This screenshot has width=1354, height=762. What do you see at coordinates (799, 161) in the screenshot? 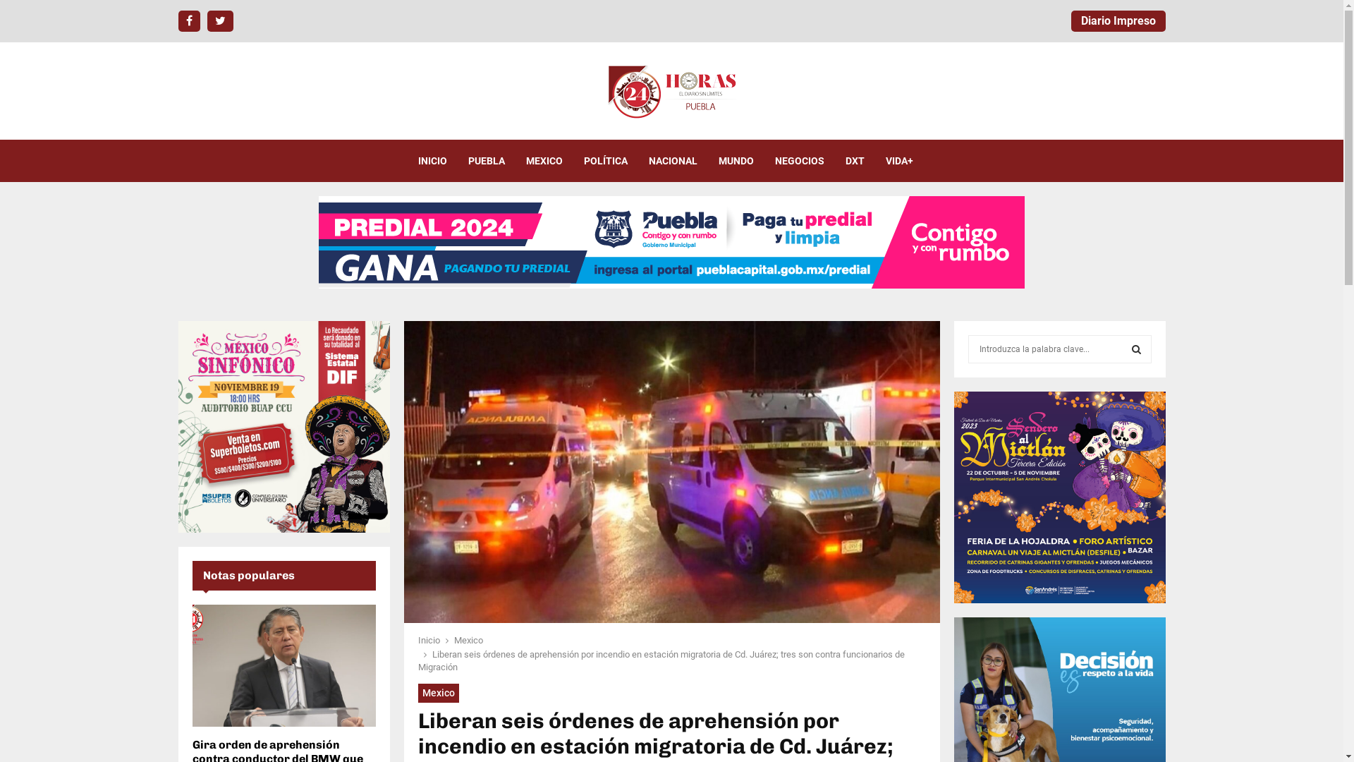
I see `NEGOCIOS` at bounding box center [799, 161].